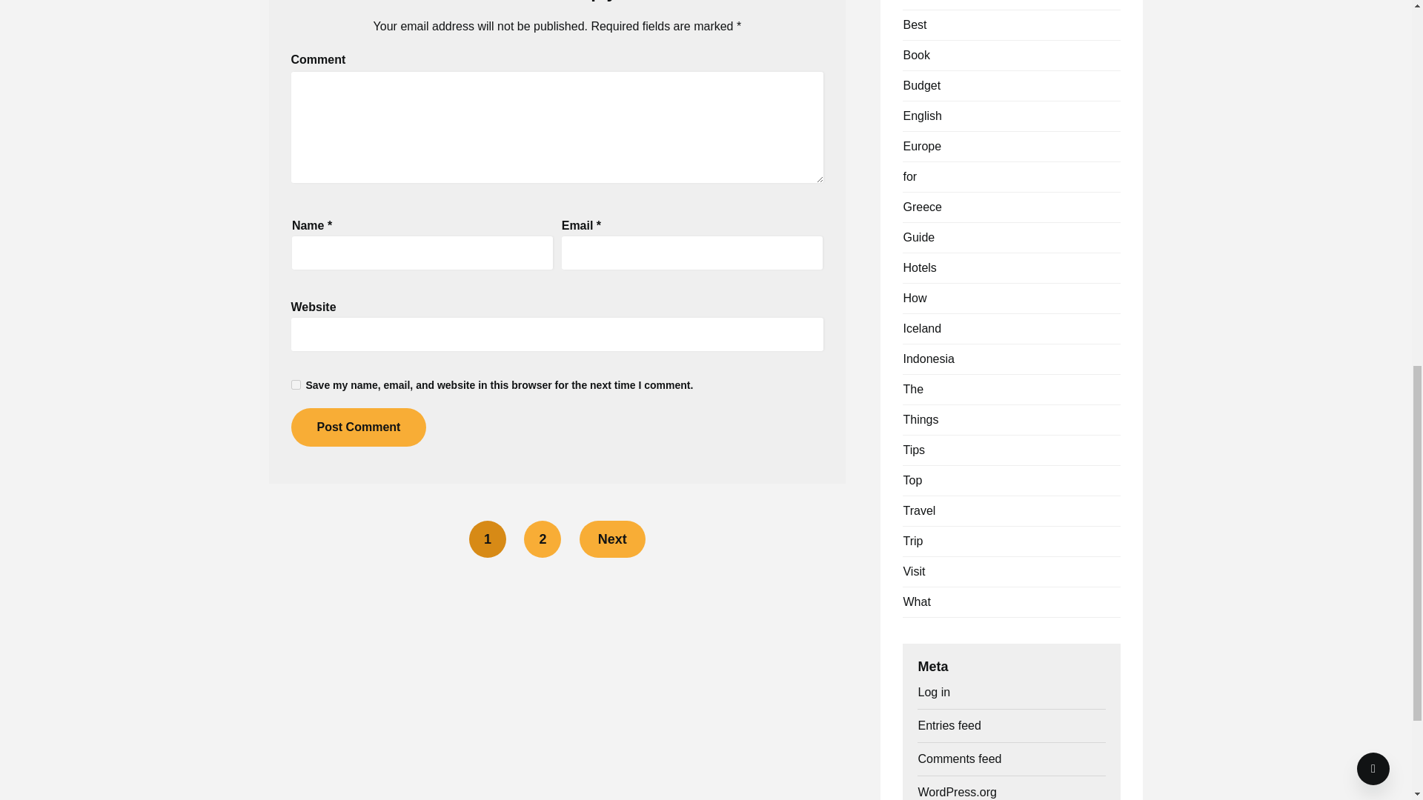  Describe the element at coordinates (914, 24) in the screenshot. I see `Best` at that location.